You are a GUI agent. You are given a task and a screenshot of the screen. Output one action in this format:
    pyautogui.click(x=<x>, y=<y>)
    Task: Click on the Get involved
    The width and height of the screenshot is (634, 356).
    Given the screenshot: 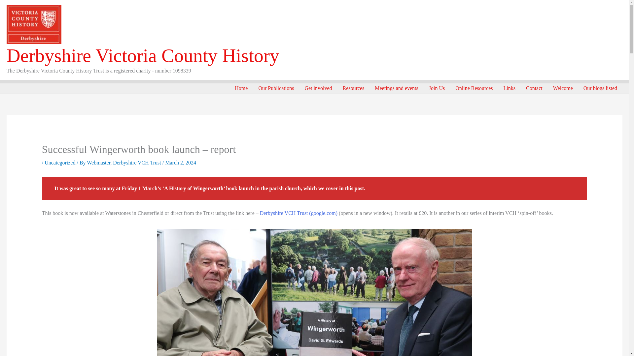 What is the action you would take?
    pyautogui.click(x=318, y=88)
    